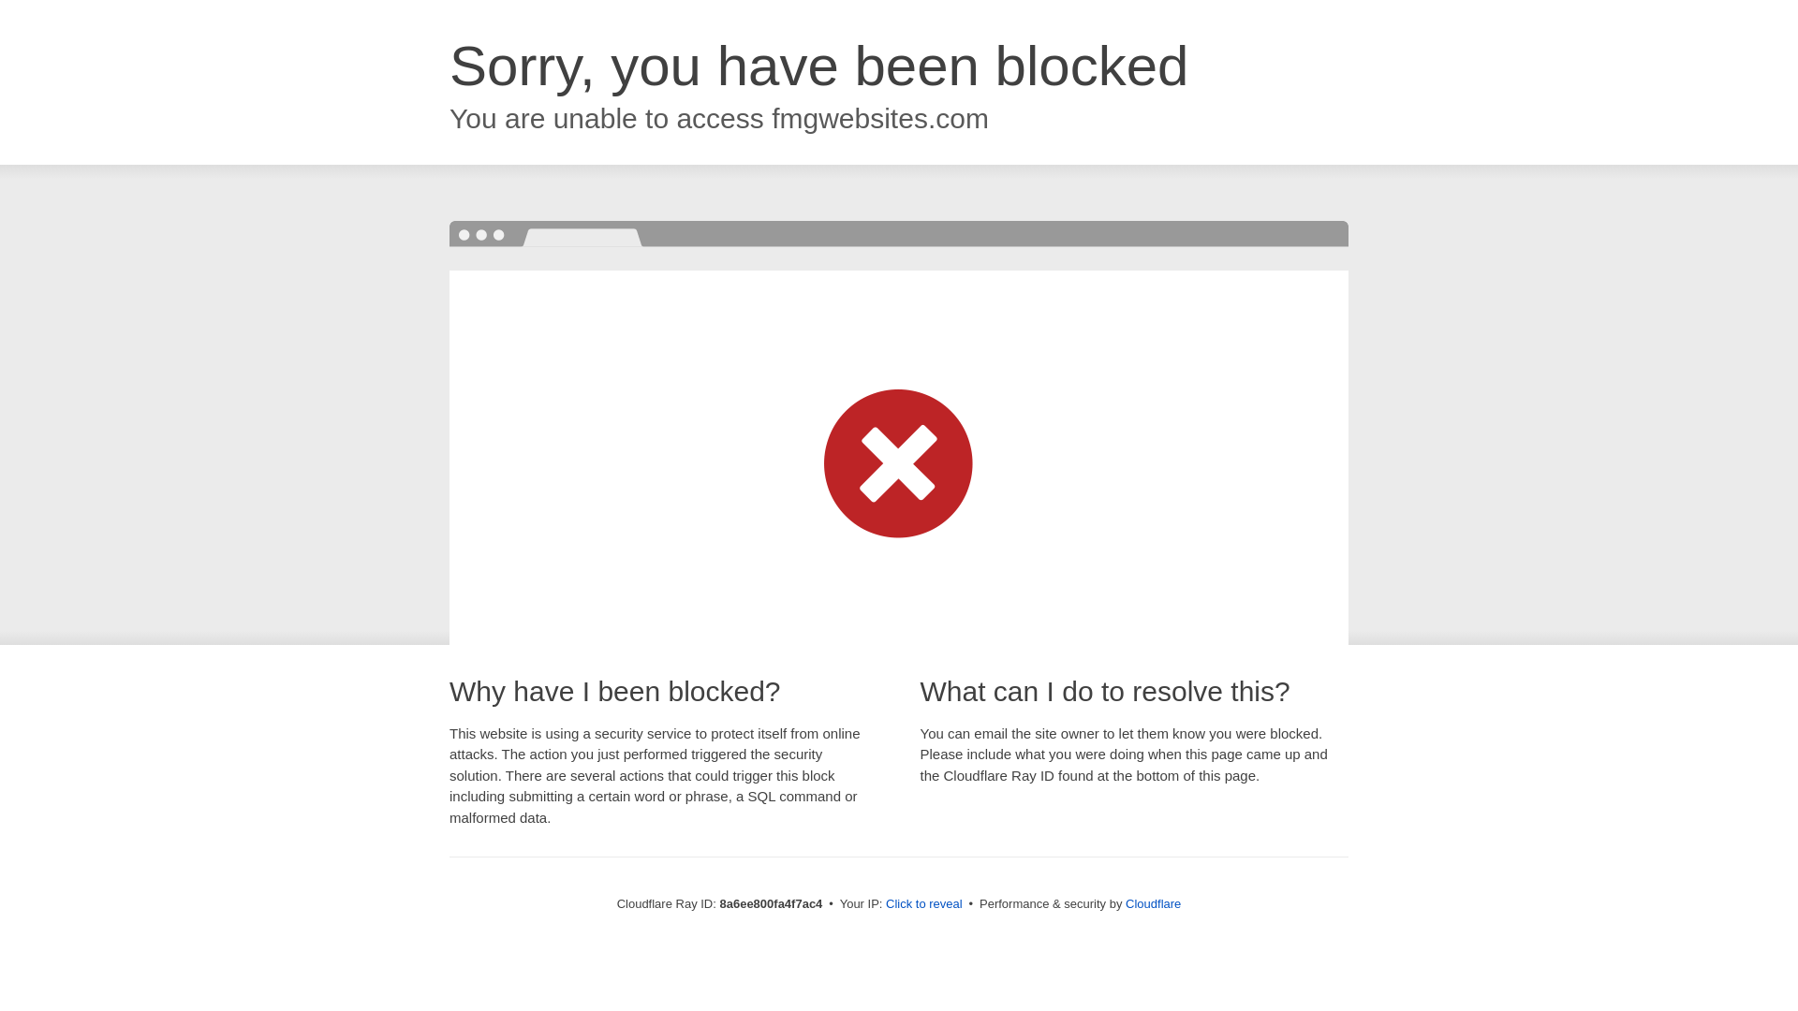  What do you see at coordinates (1153, 903) in the screenshot?
I see `Cloudflare` at bounding box center [1153, 903].